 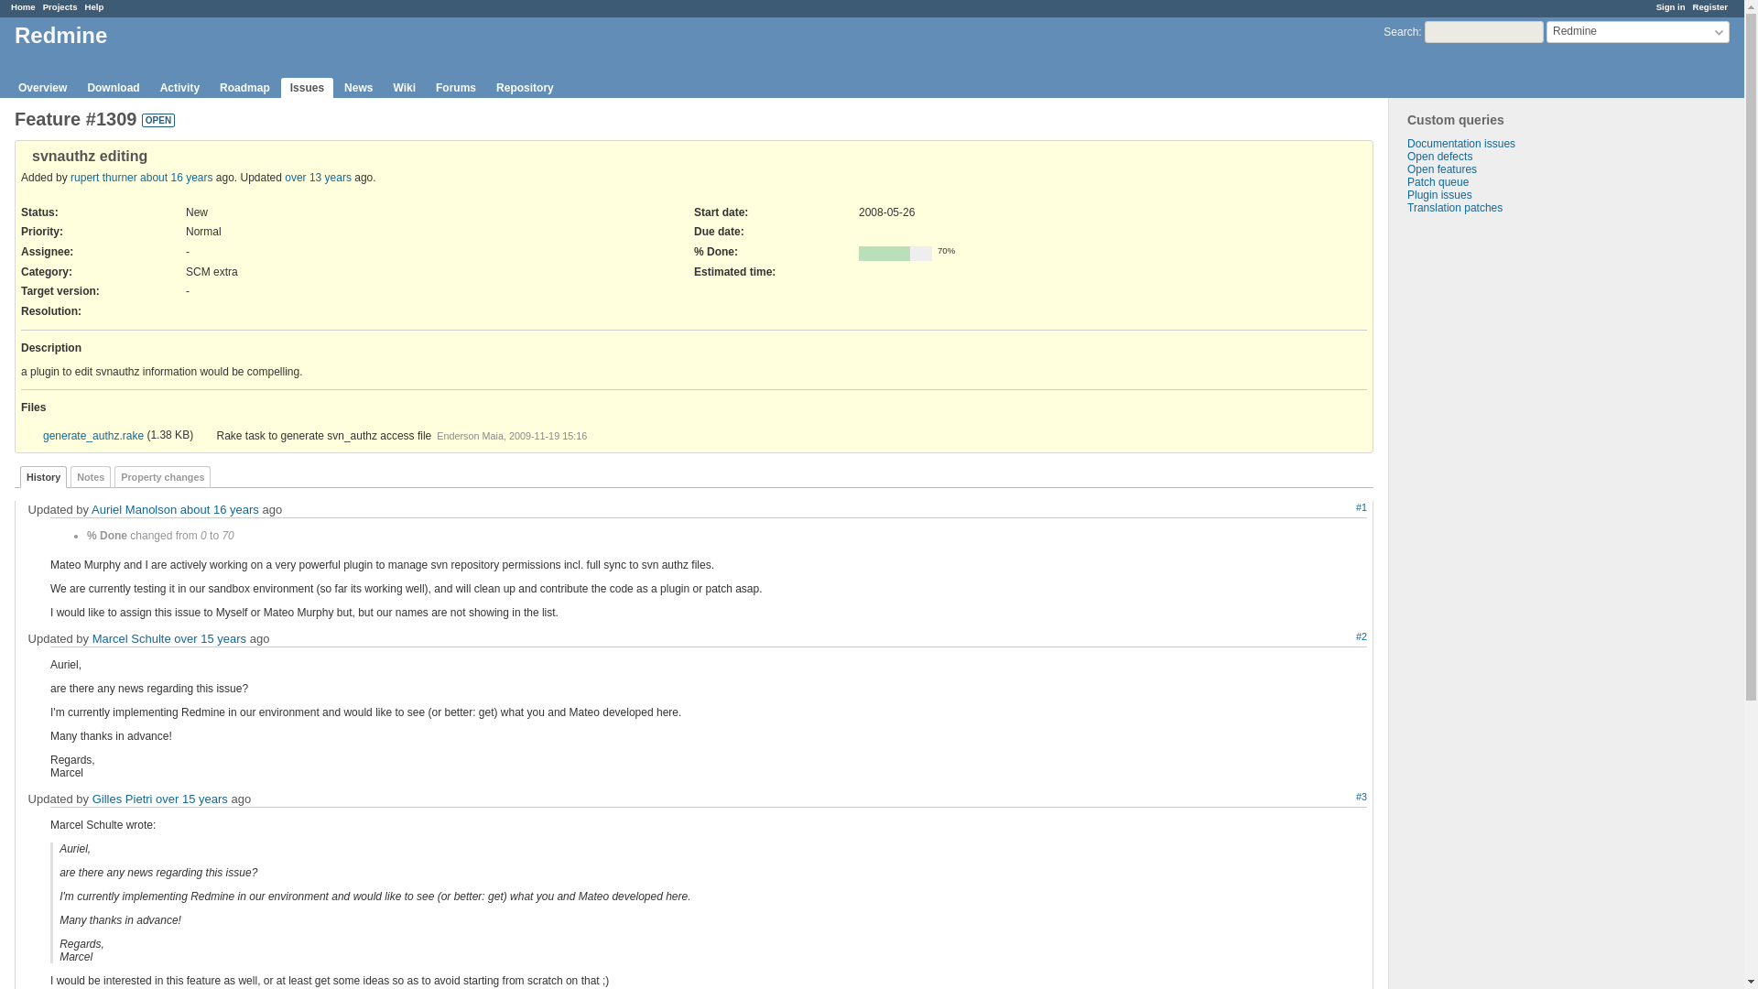 What do you see at coordinates (220, 509) in the screenshot?
I see `2008-05-26 22:36` at bounding box center [220, 509].